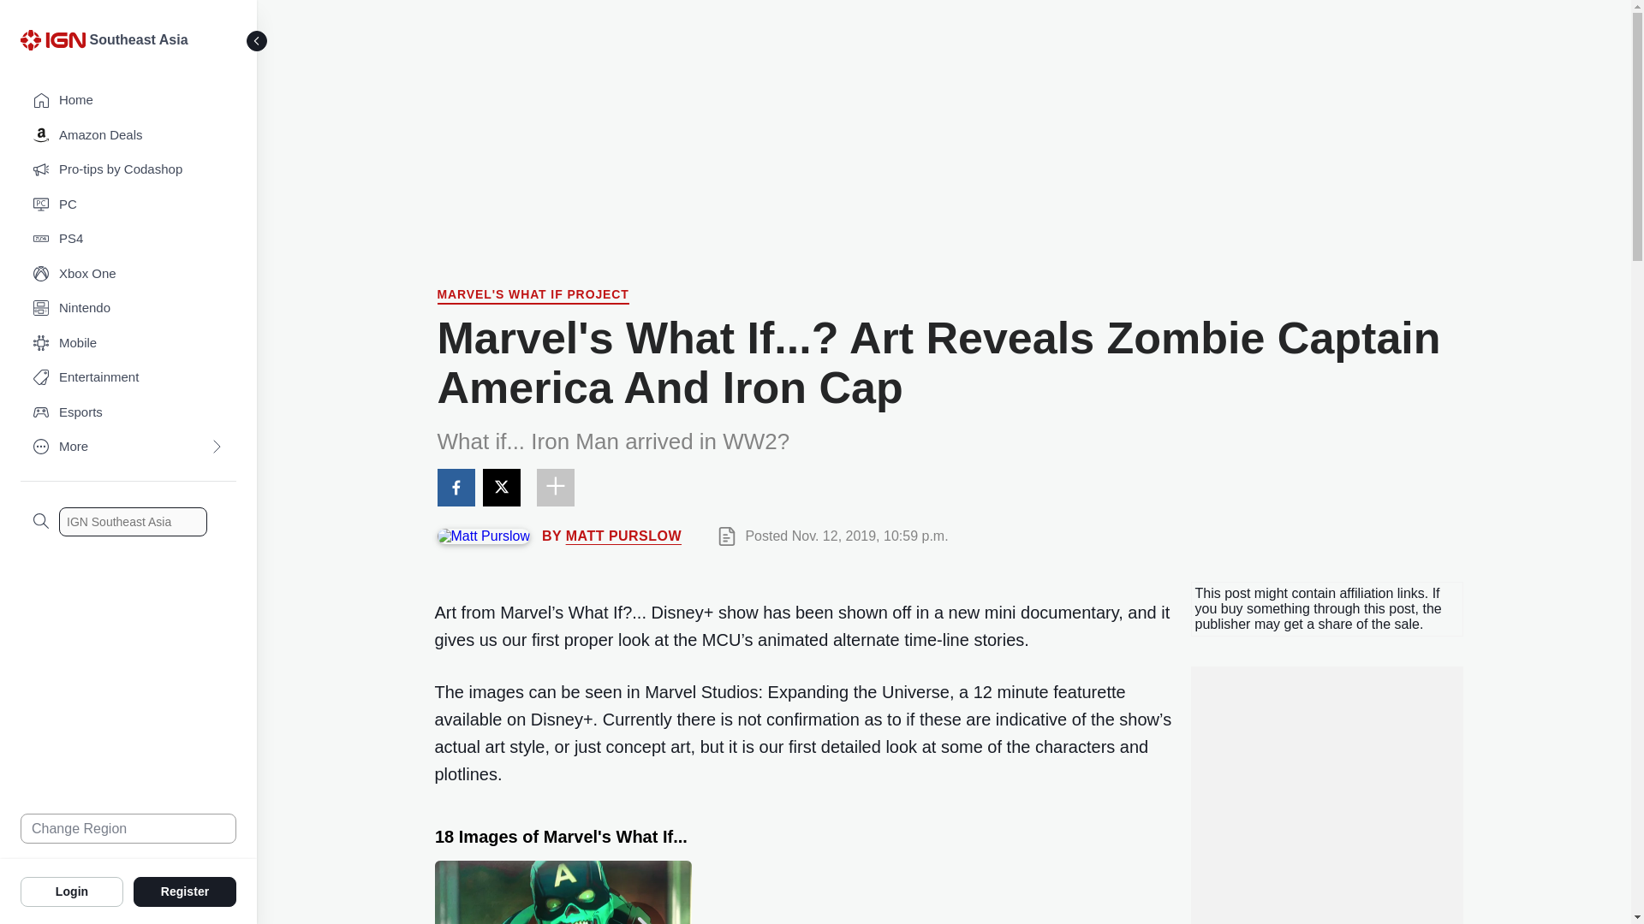  What do you see at coordinates (257, 41) in the screenshot?
I see `Toggle Sidebar` at bounding box center [257, 41].